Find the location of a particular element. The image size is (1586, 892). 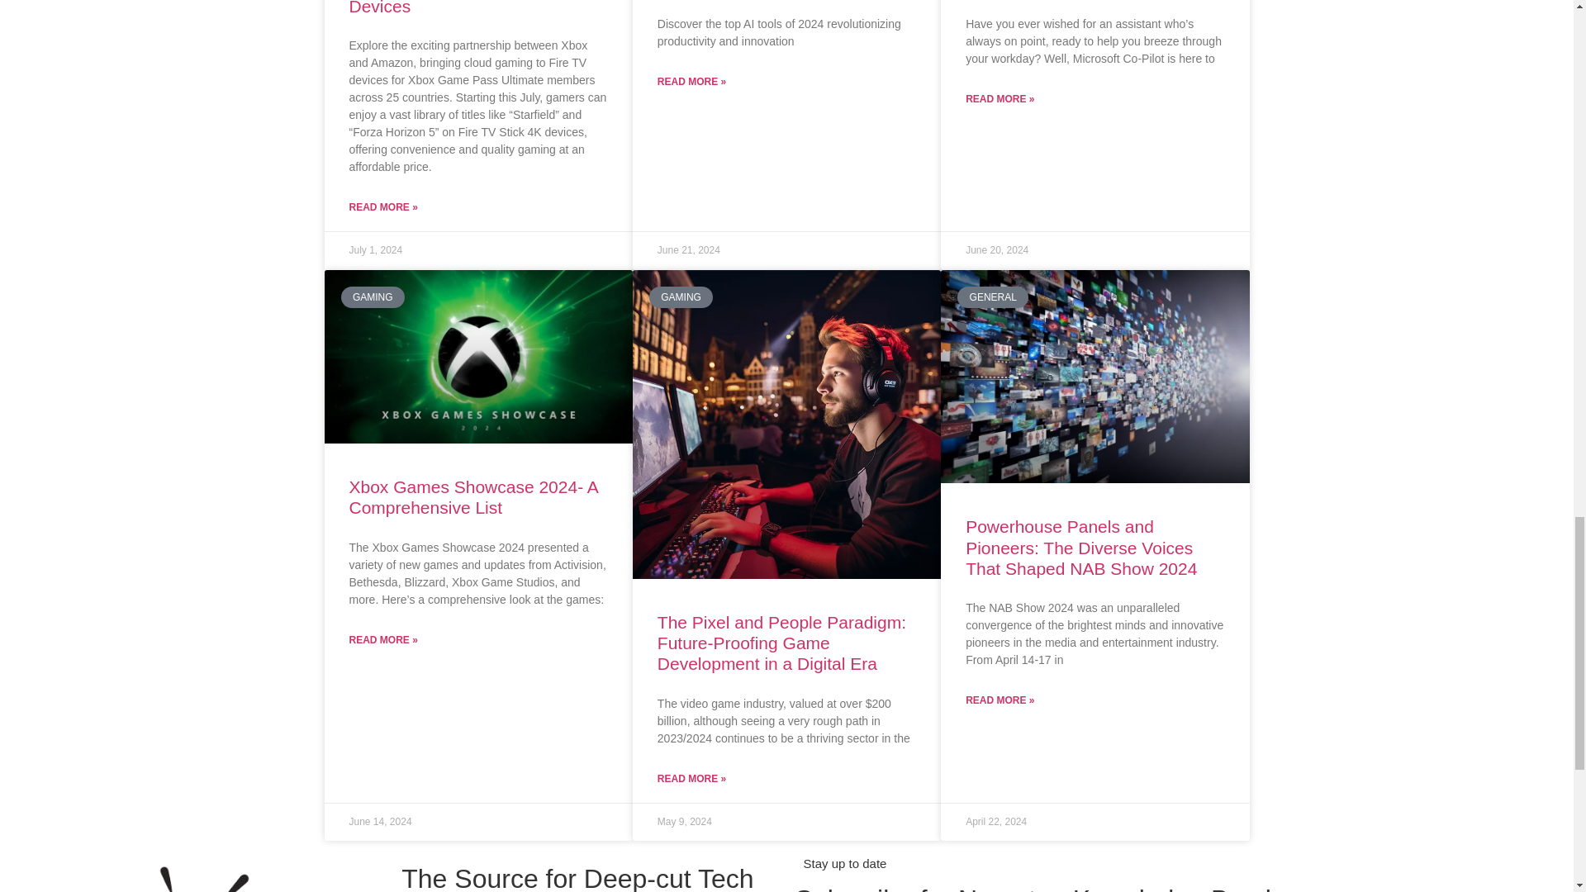

Xbox Games Showcase 2024- A Comprehensive List is located at coordinates (472, 497).